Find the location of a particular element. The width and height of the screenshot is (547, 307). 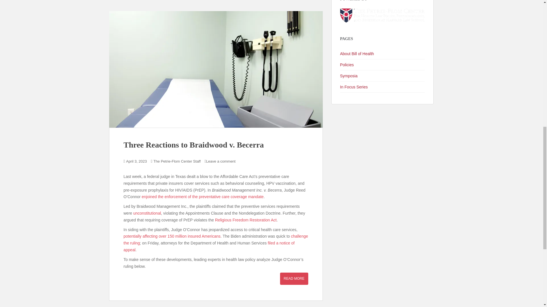

challenge the ruling is located at coordinates (216, 239).